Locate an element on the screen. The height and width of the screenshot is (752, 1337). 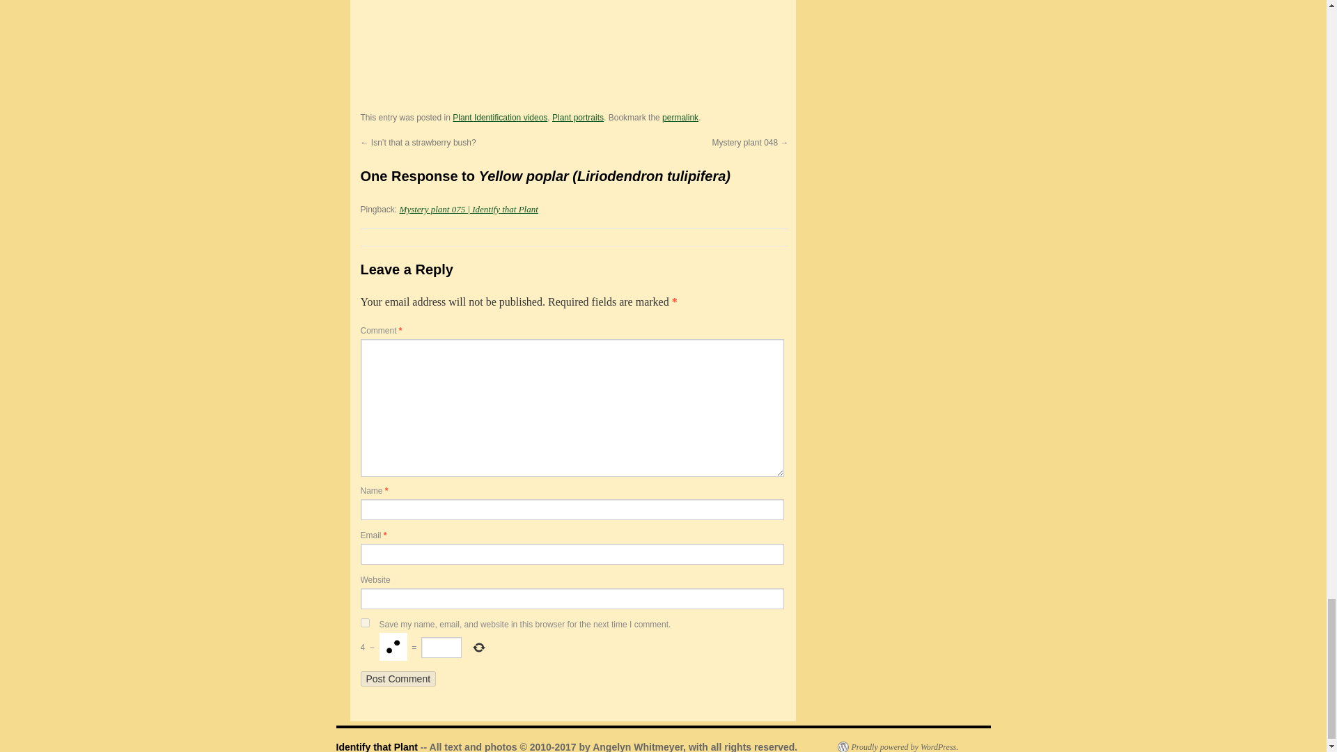
Post Comment is located at coordinates (398, 679).